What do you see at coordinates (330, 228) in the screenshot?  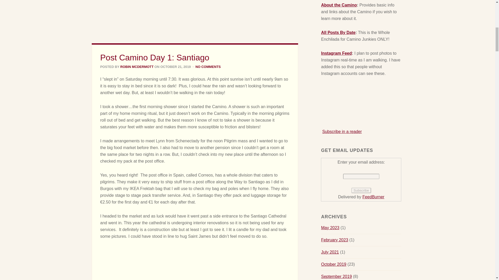 I see `May 2023` at bounding box center [330, 228].